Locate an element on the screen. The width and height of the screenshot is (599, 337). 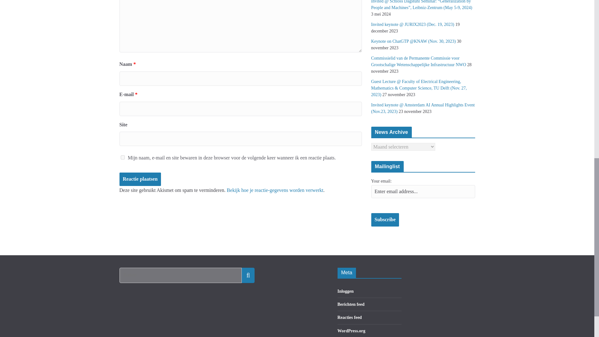
yes is located at coordinates (122, 157).